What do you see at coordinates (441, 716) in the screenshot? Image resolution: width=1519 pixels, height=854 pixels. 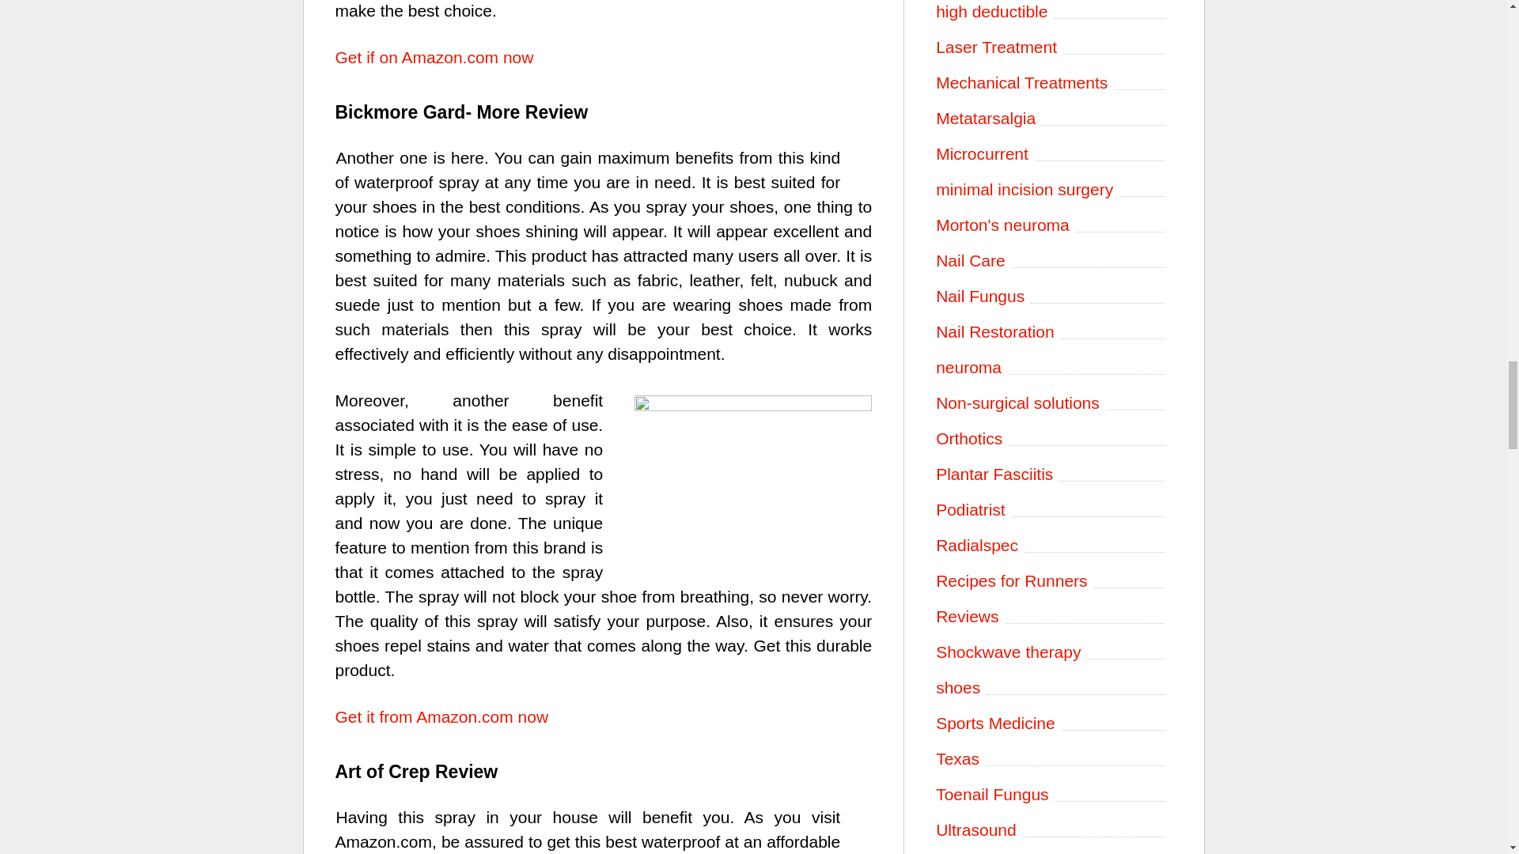 I see `Get it from Amazon.com now` at bounding box center [441, 716].